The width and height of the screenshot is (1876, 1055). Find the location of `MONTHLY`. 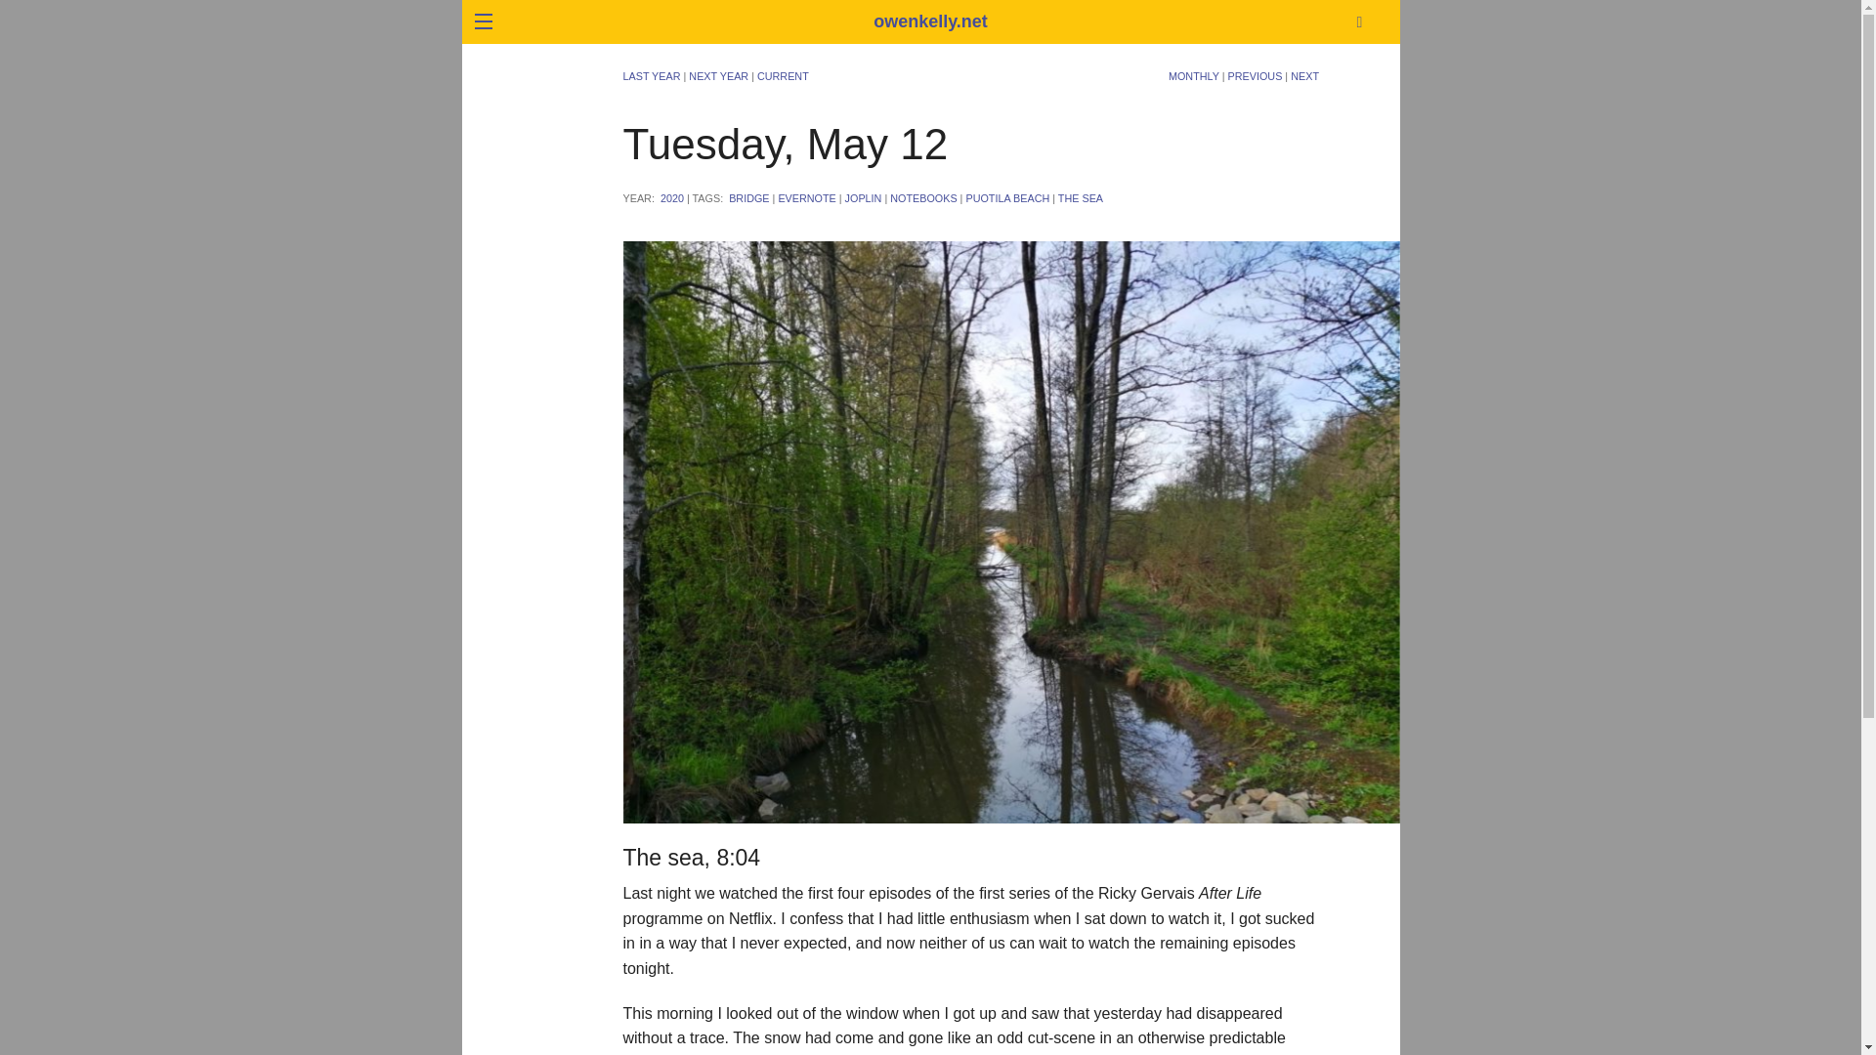

MONTHLY is located at coordinates (1194, 76).